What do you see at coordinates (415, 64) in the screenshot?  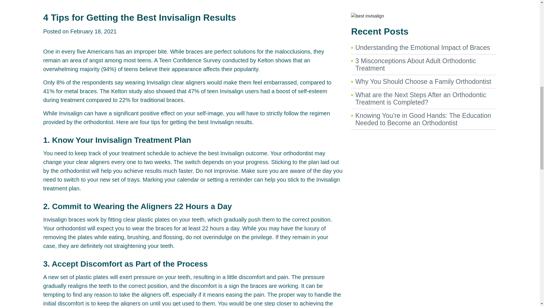 I see `3 Misconceptions About Adult Orthodontic Treatment` at bounding box center [415, 64].